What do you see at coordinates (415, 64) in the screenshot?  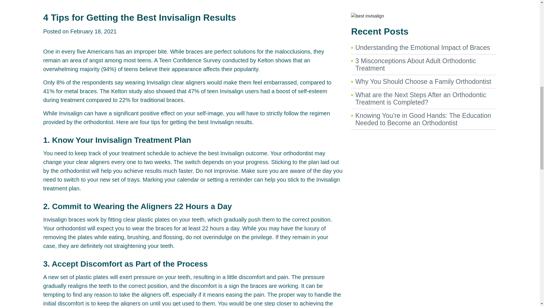 I see `3 Misconceptions About Adult Orthodontic Treatment` at bounding box center [415, 64].